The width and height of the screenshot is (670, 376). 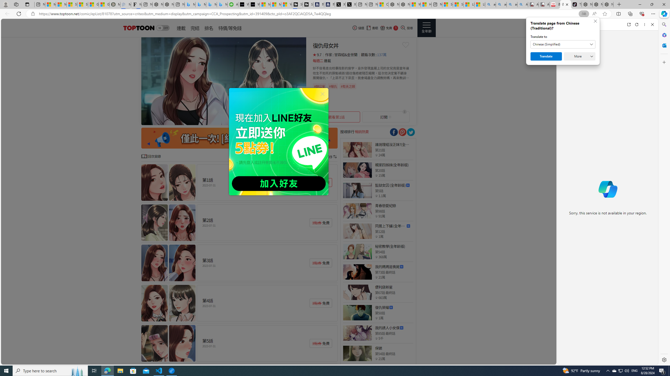 I want to click on amazon - Search, so click(x=501, y=4).